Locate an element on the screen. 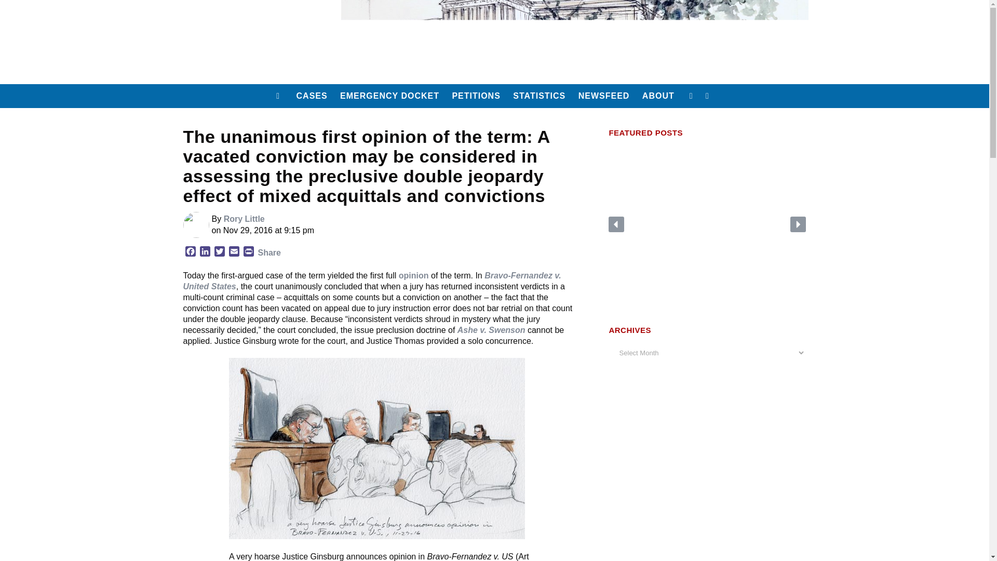  LinkedIn is located at coordinates (205, 252).